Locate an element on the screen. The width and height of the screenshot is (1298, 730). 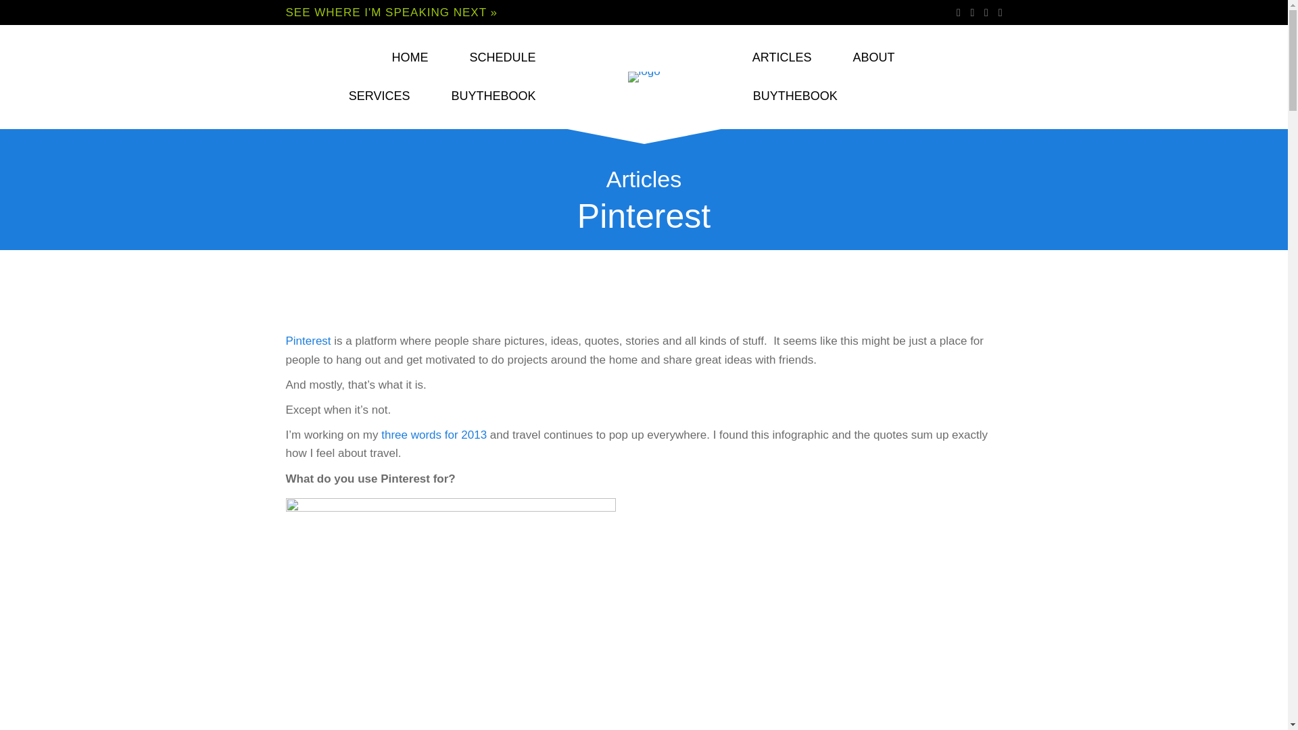
SERVICES is located at coordinates (379, 96).